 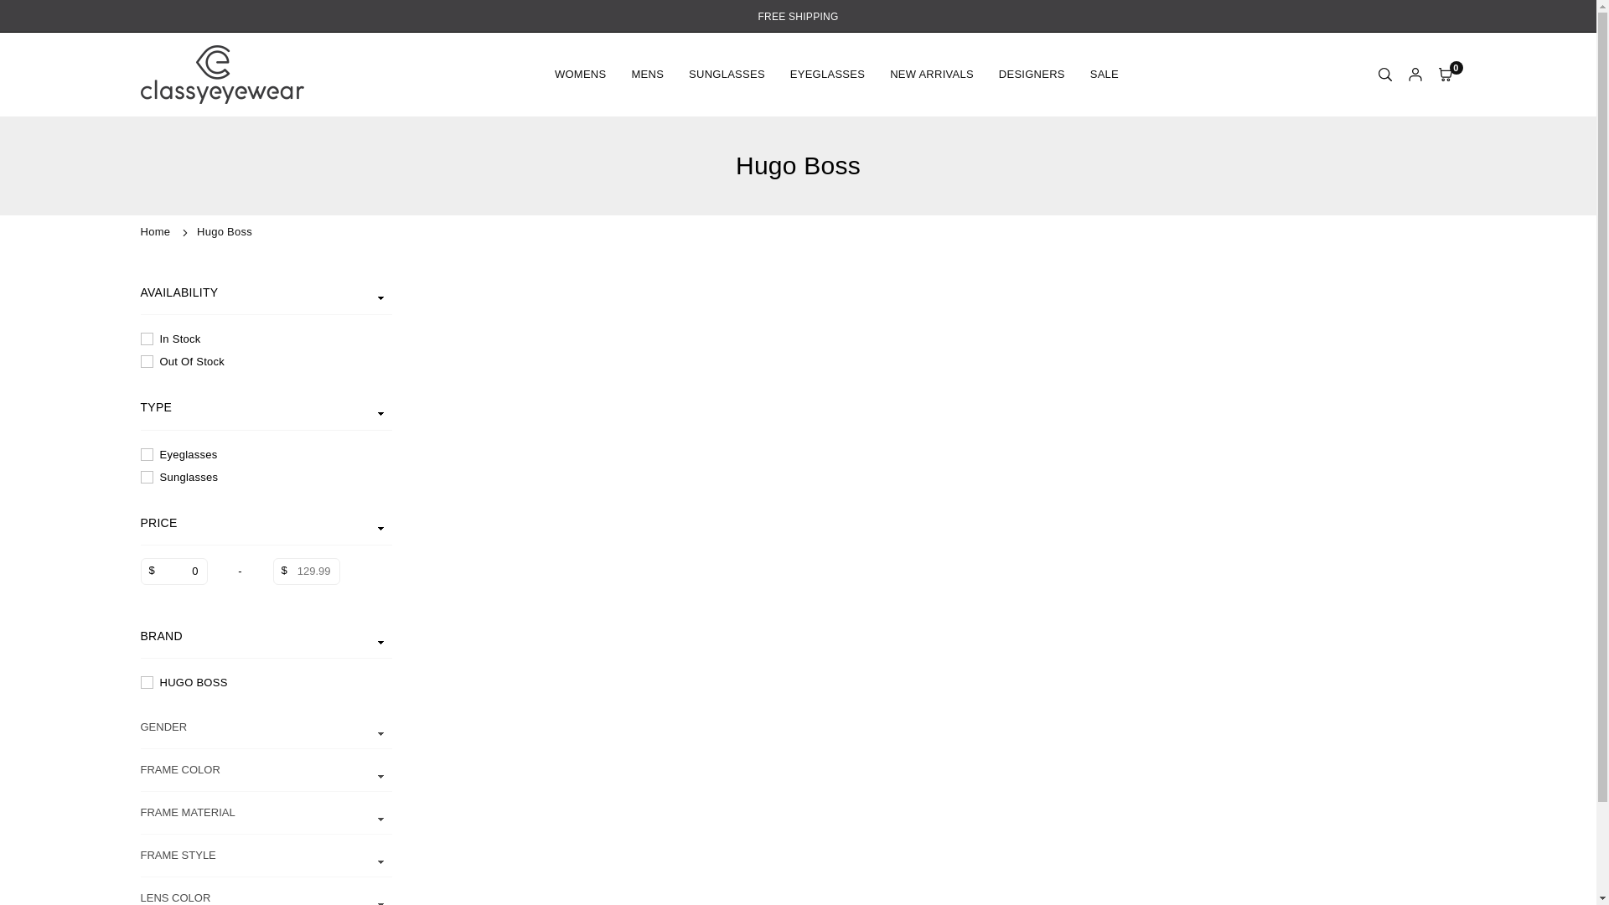 I want to click on Back to the home page, so click(x=158, y=231).